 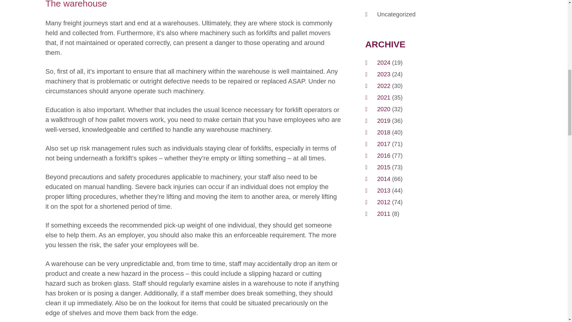 What do you see at coordinates (384, 74) in the screenshot?
I see `2023` at bounding box center [384, 74].